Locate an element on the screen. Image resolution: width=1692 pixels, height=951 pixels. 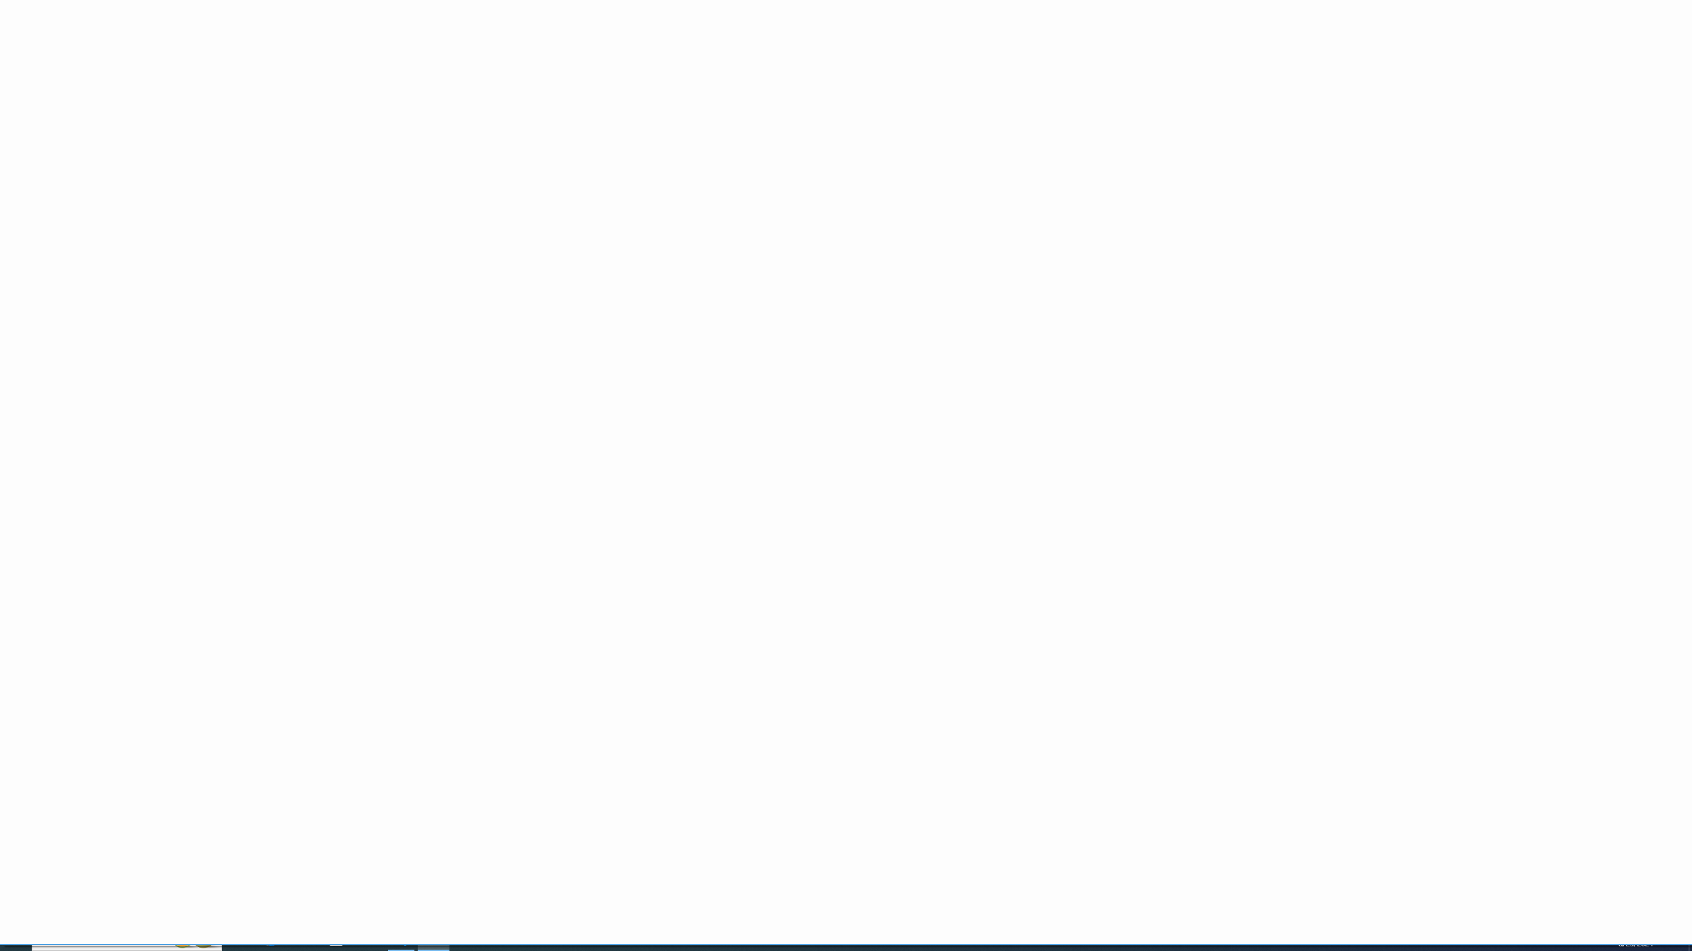
Show Phonetic Field is located at coordinates (270, 79).